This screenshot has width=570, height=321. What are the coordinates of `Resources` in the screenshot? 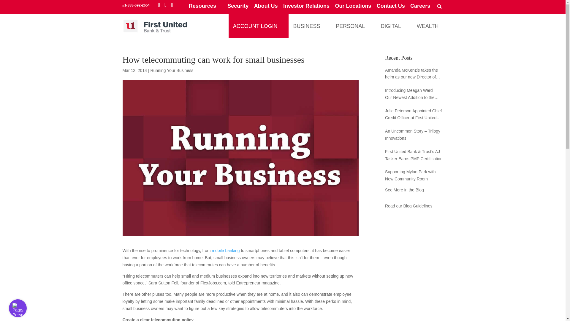 It's located at (205, 8).